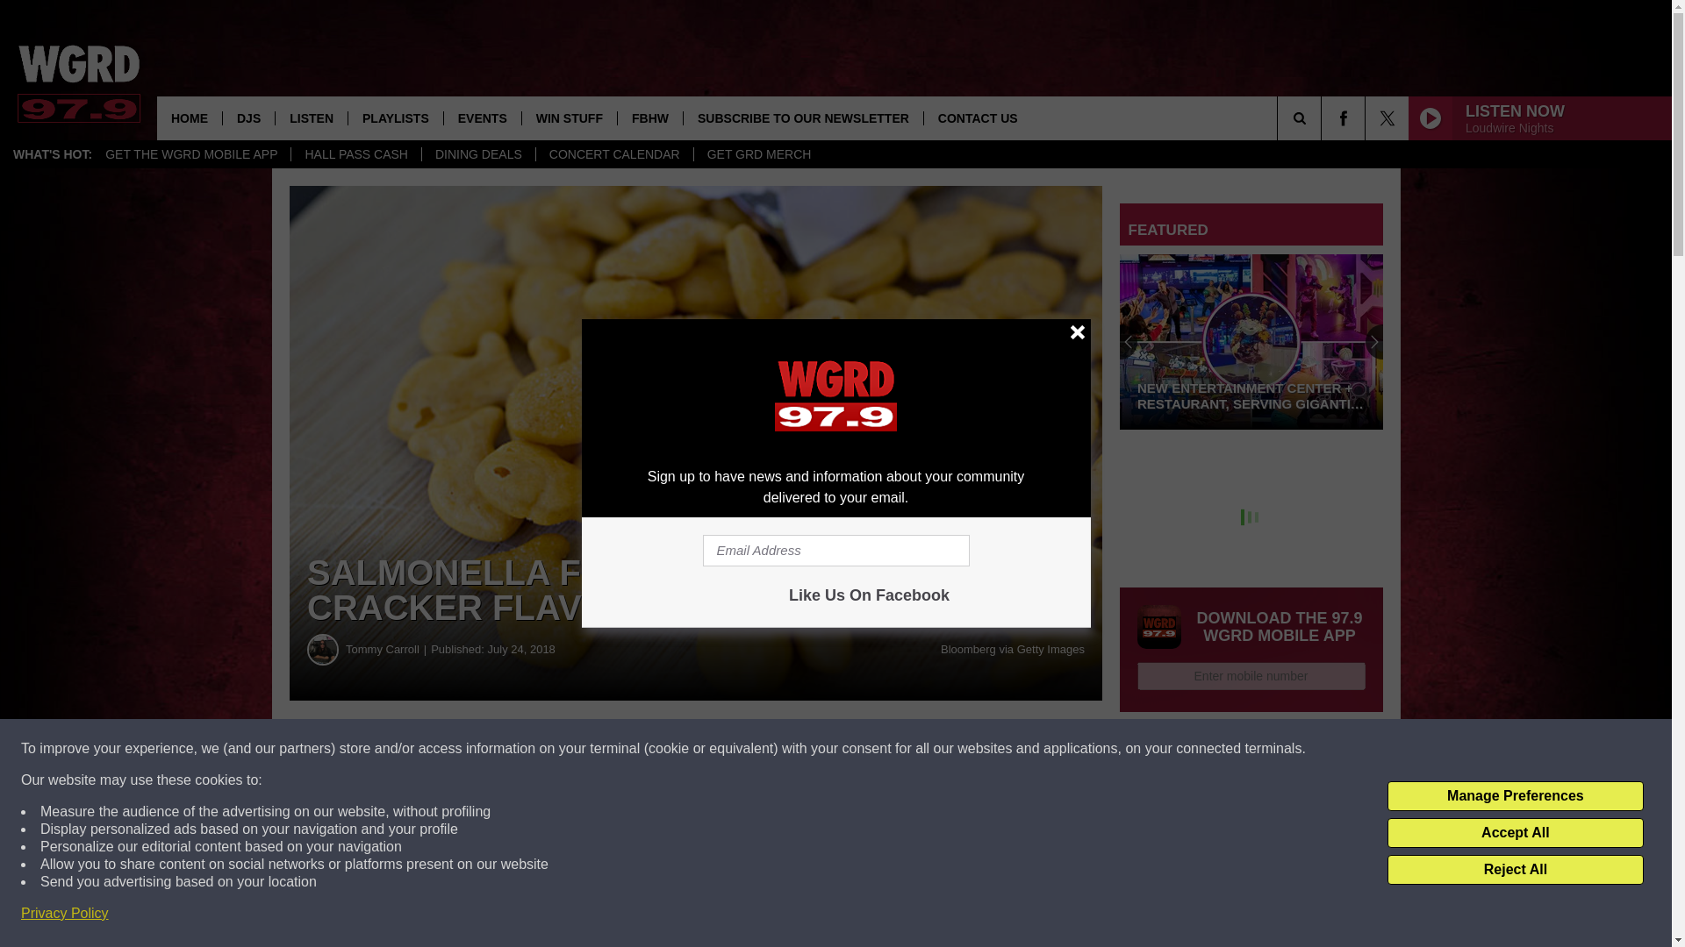 This screenshot has width=1685, height=947. What do you see at coordinates (802, 117) in the screenshot?
I see `SUBSCRIBE TO OUR NEWSLETTER` at bounding box center [802, 117].